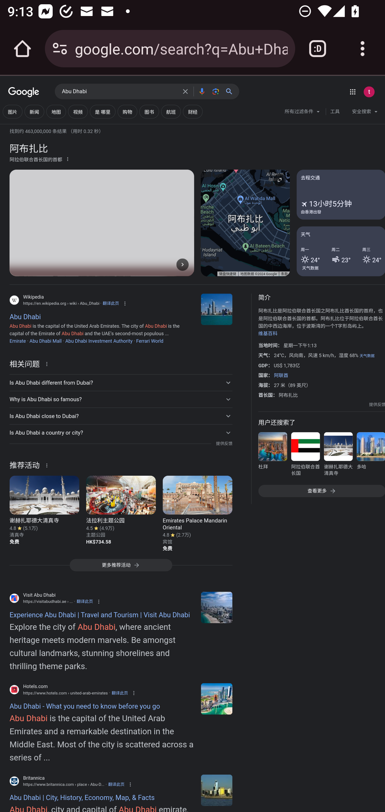 Image resolution: width=385 pixels, height=812 pixels. What do you see at coordinates (352, 92) in the screenshot?
I see `Google 应用` at bounding box center [352, 92].